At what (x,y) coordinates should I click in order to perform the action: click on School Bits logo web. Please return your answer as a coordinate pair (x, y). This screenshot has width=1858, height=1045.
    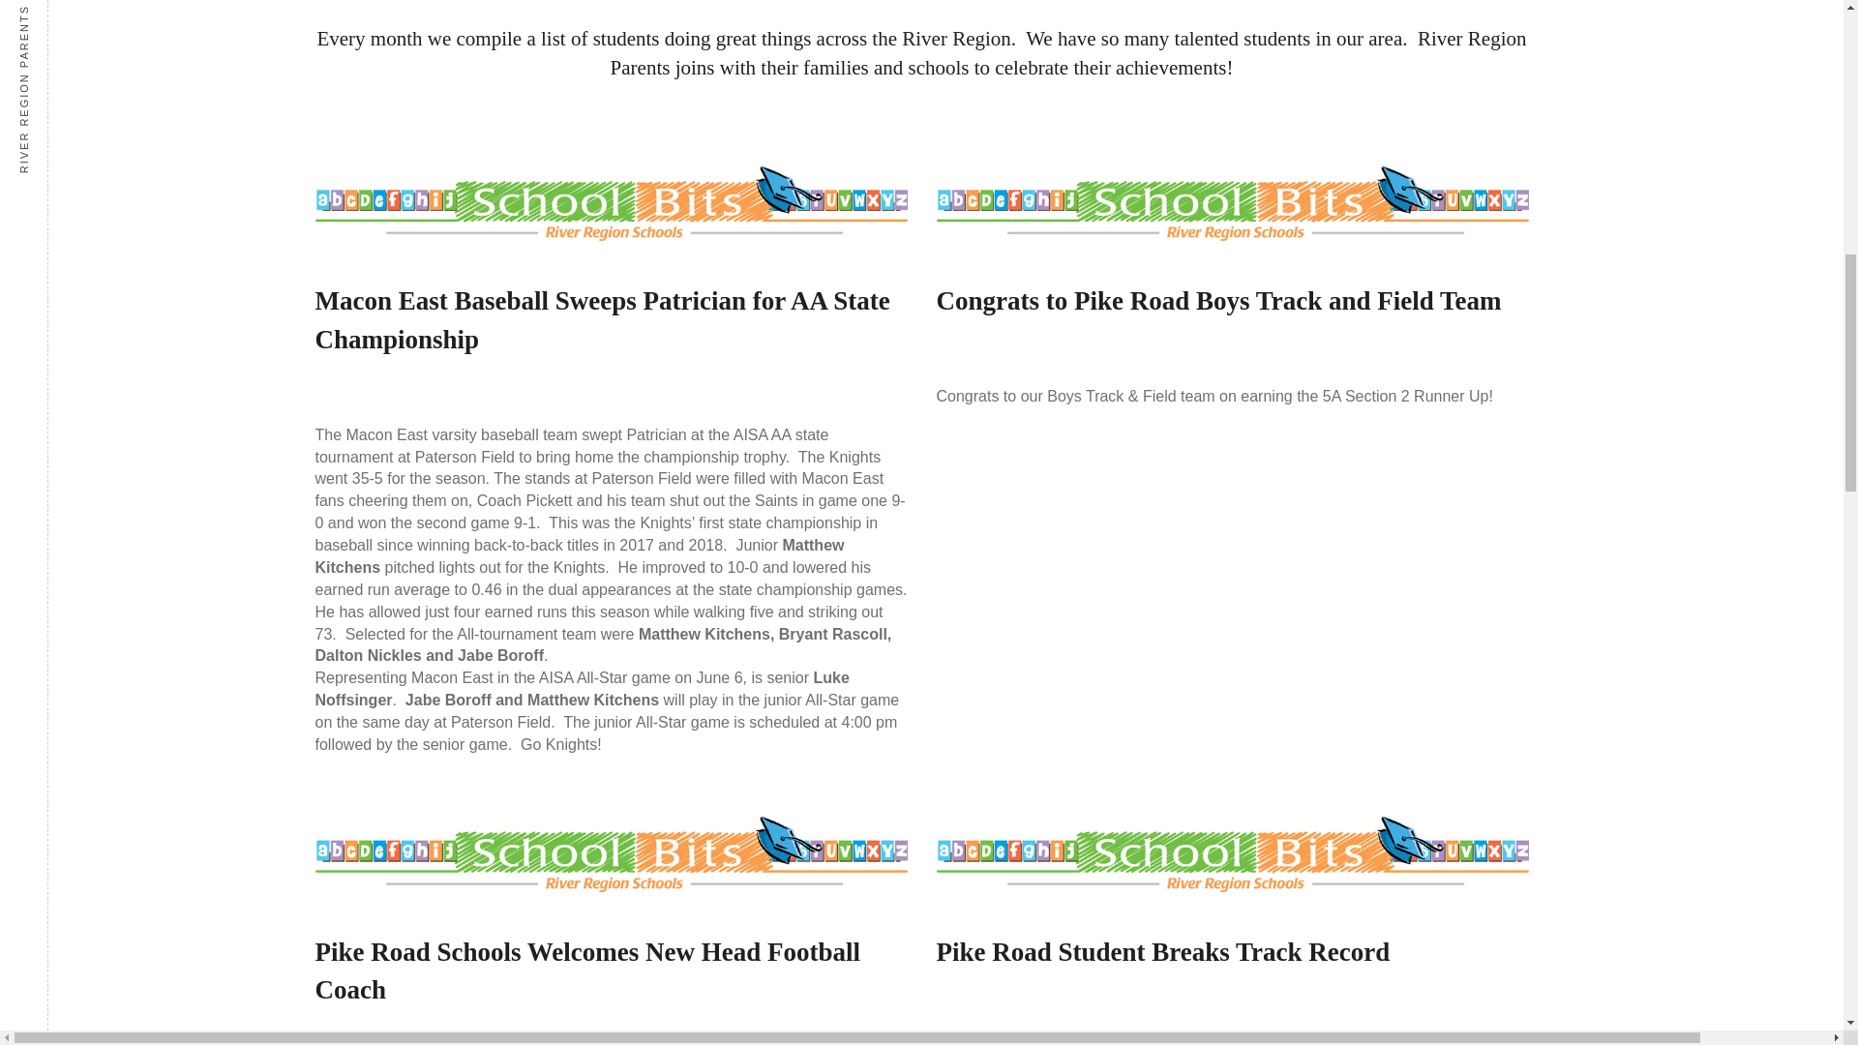
    Looking at the image, I should click on (612, 853).